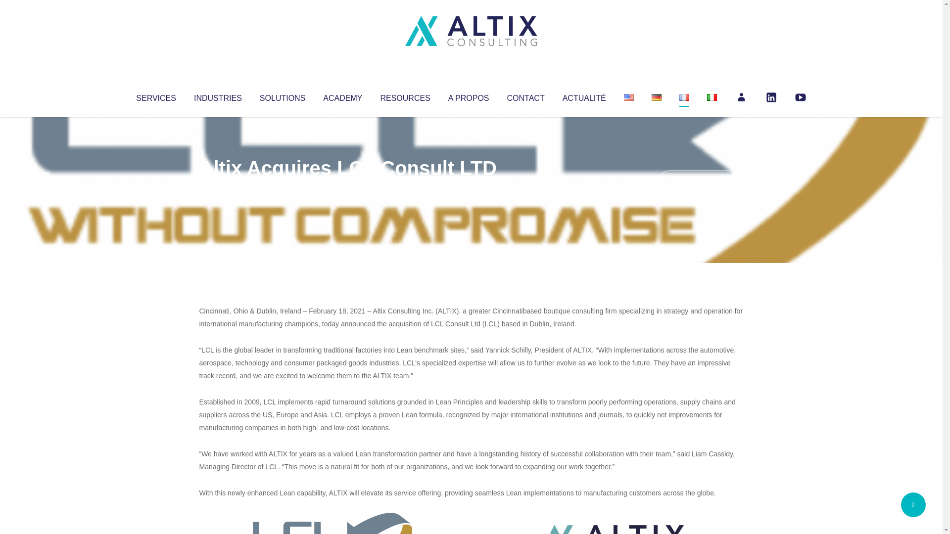 The image size is (950, 534). Describe the element at coordinates (282, 96) in the screenshot. I see `SOLUTIONS` at that location.